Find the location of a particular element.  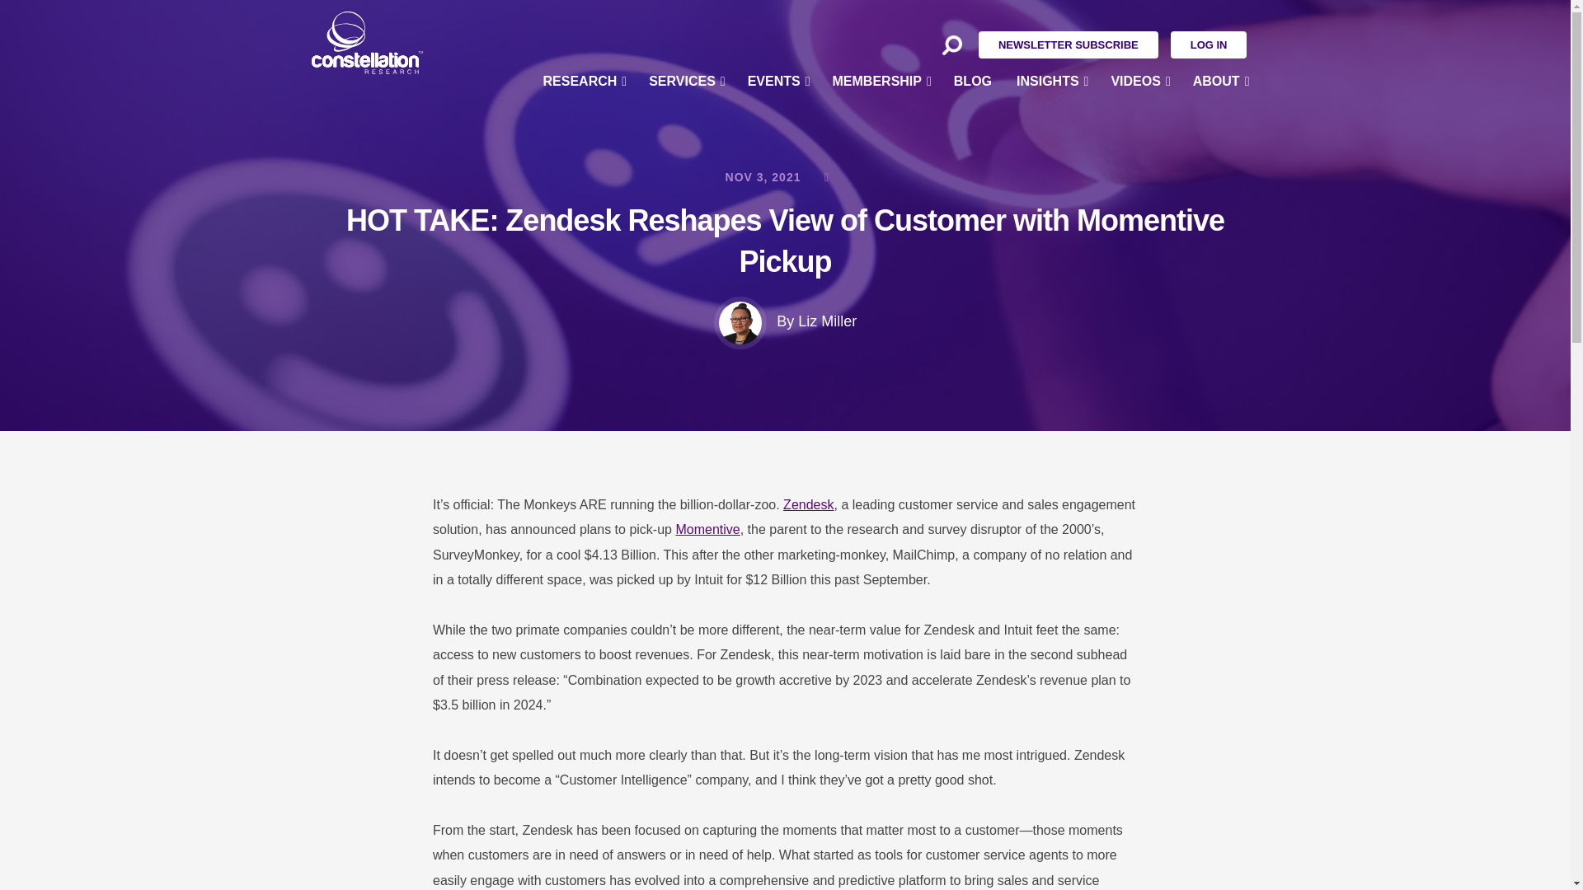

Roles is located at coordinates (584, 189).